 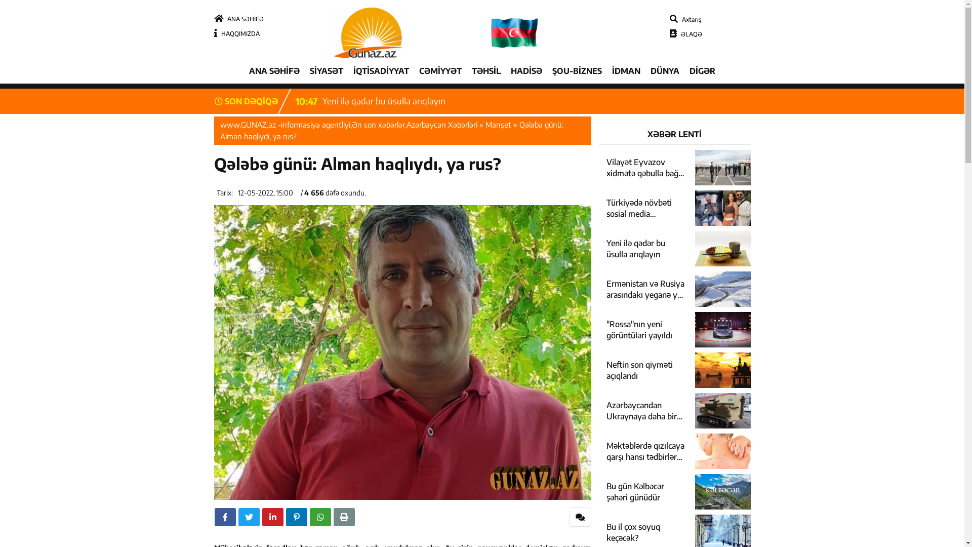 What do you see at coordinates (249, 517) in the screenshot?
I see `twitter` at bounding box center [249, 517].